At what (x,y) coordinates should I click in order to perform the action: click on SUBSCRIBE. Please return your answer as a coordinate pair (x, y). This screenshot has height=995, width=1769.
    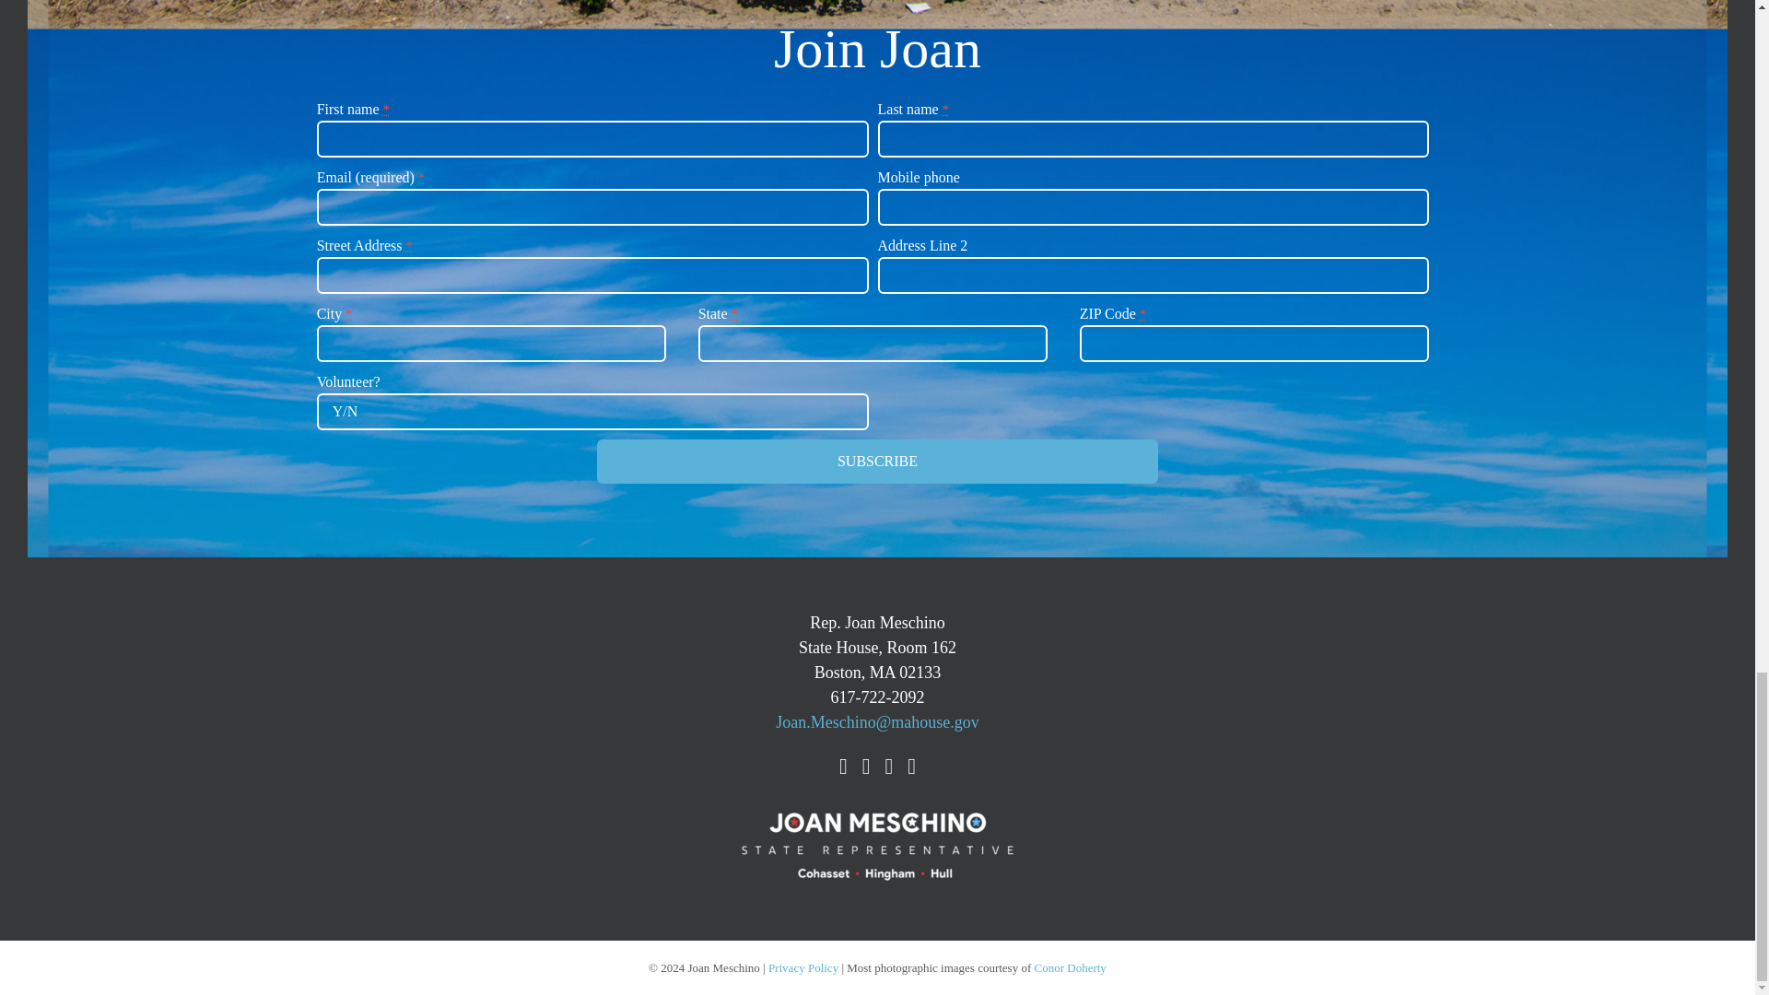
    Looking at the image, I should click on (877, 461).